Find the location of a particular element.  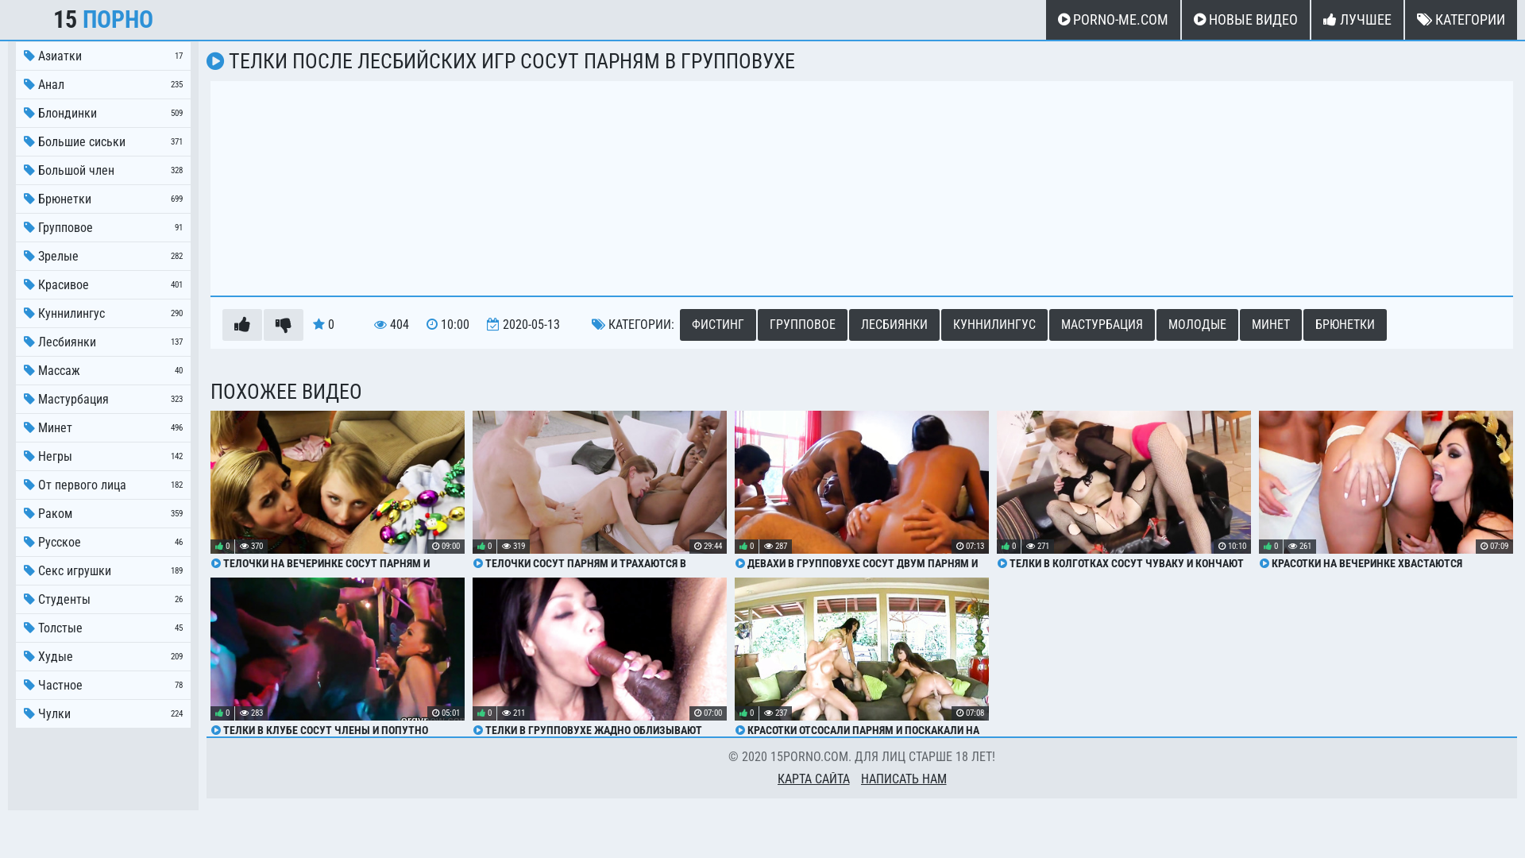

PORNO-ME.COM is located at coordinates (1114, 20).